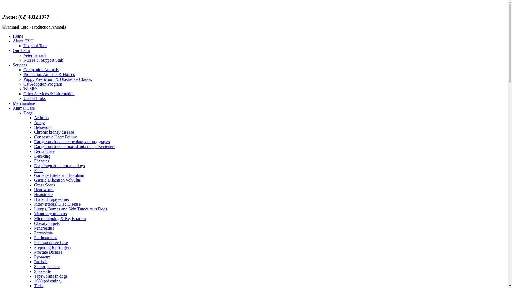  I want to click on Fleas, so click(39, 171).